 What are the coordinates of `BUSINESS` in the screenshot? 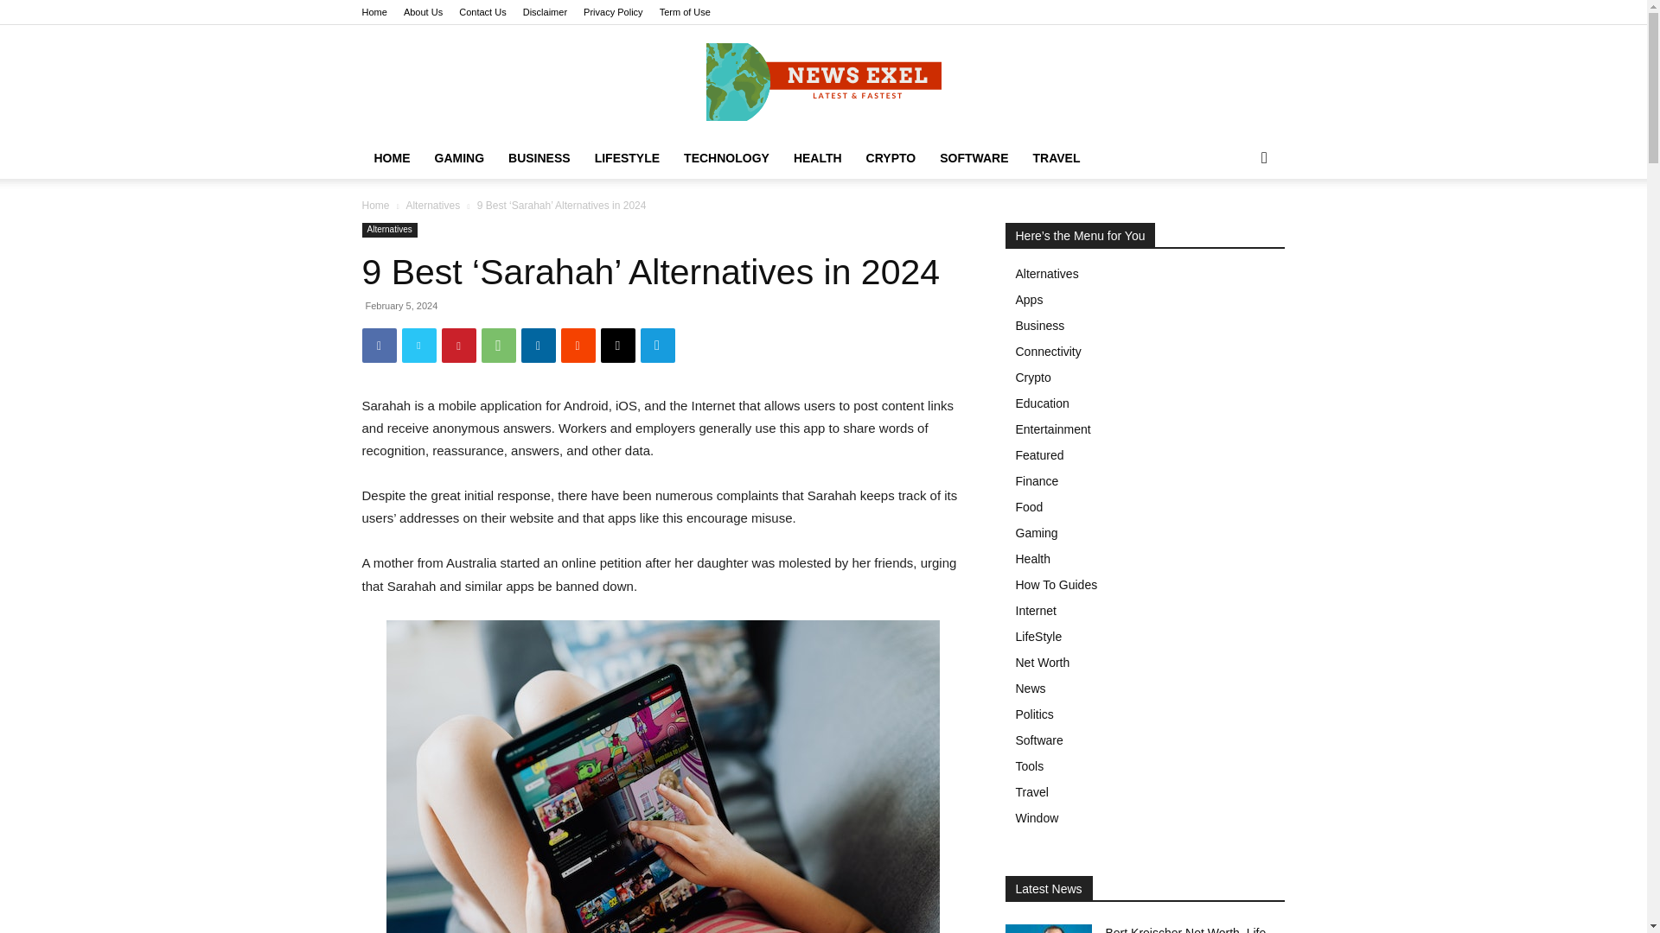 It's located at (539, 157).